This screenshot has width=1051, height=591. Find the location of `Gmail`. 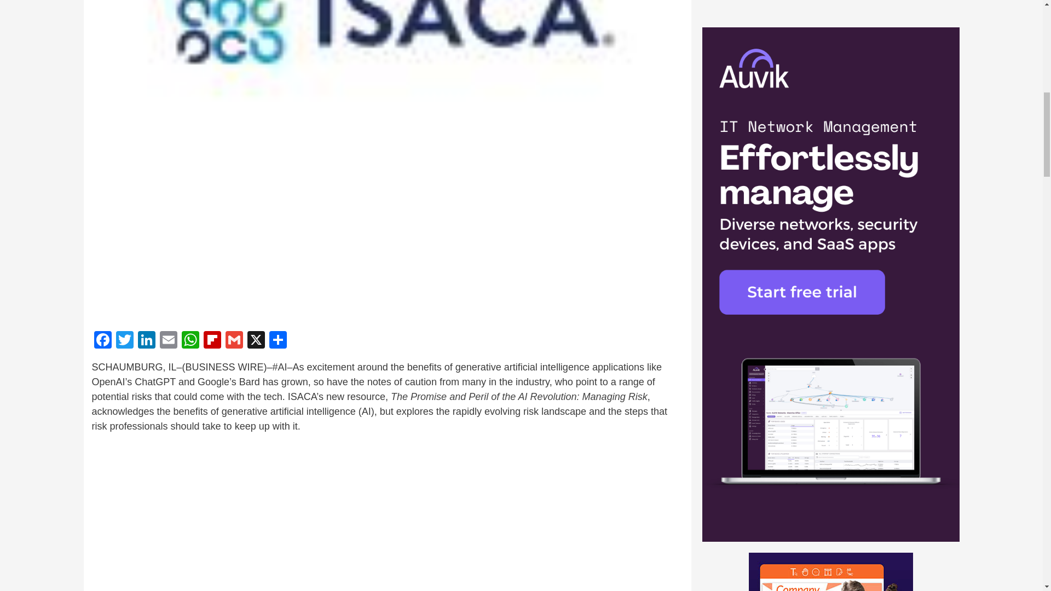

Gmail is located at coordinates (234, 340).